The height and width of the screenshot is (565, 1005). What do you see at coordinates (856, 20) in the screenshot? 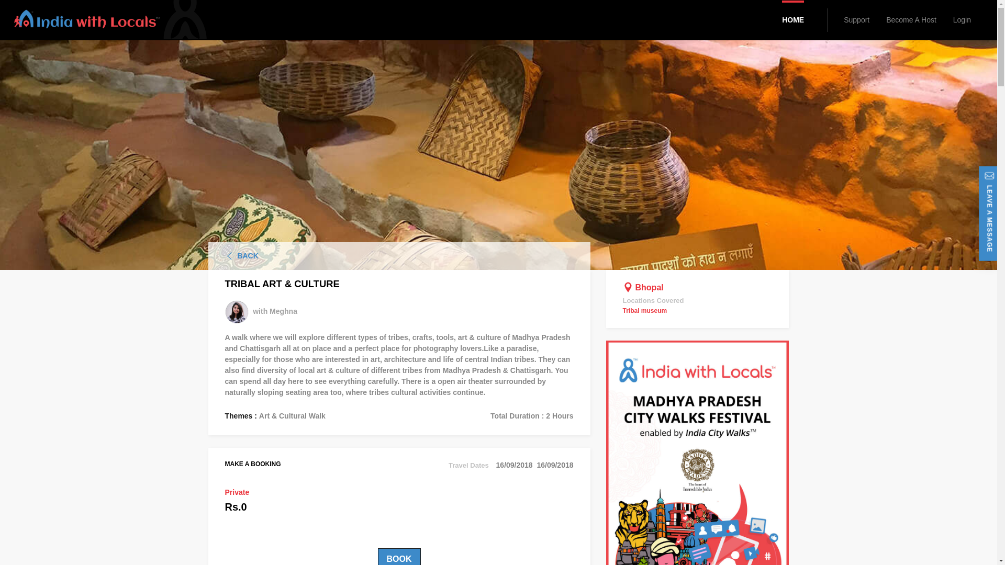
I see `Support` at bounding box center [856, 20].